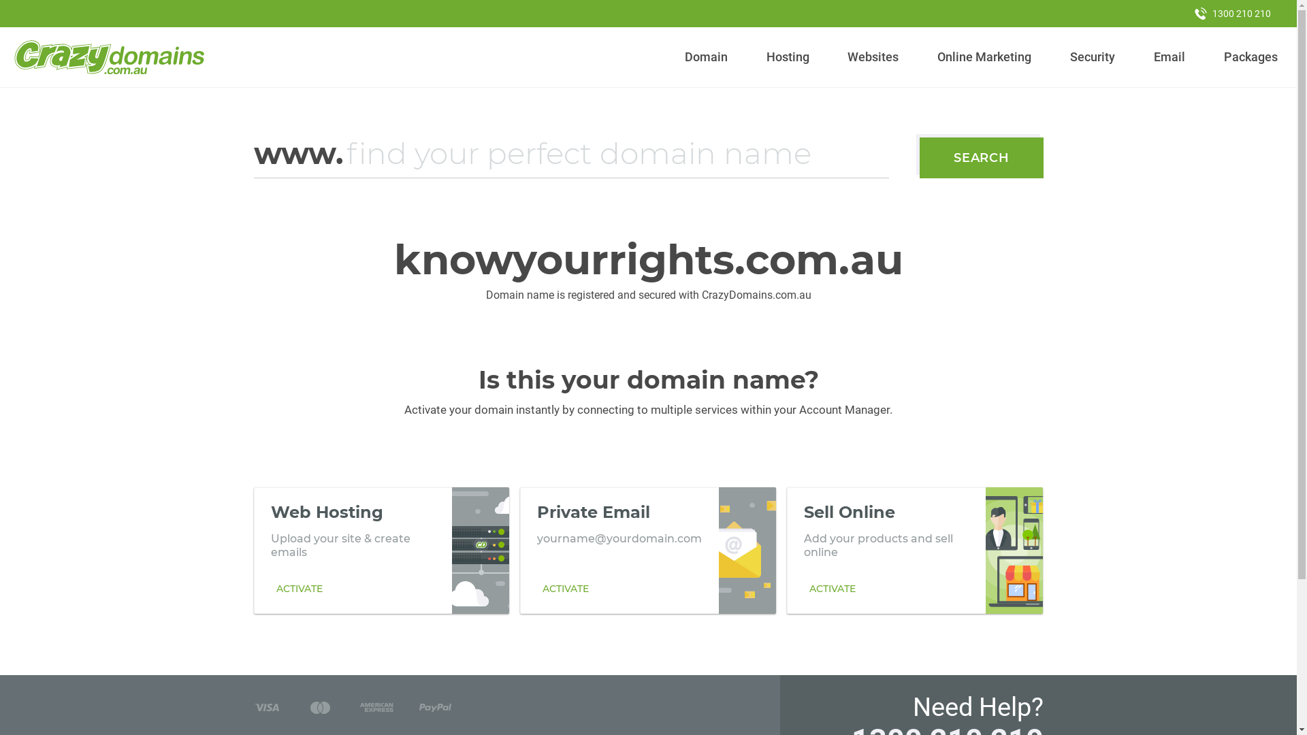 The height and width of the screenshot is (735, 1307). What do you see at coordinates (1250, 57) in the screenshot?
I see `Packages` at bounding box center [1250, 57].